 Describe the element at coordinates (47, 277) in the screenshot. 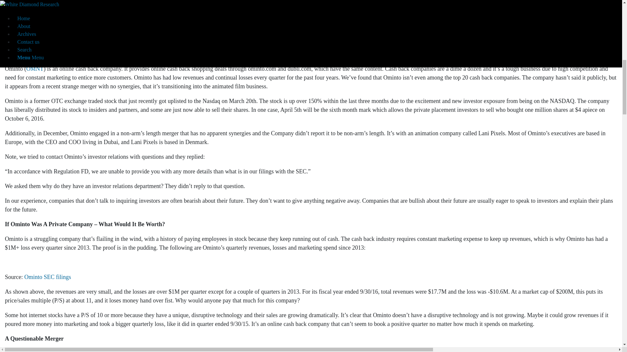

I see `Ominto SEC filings` at that location.